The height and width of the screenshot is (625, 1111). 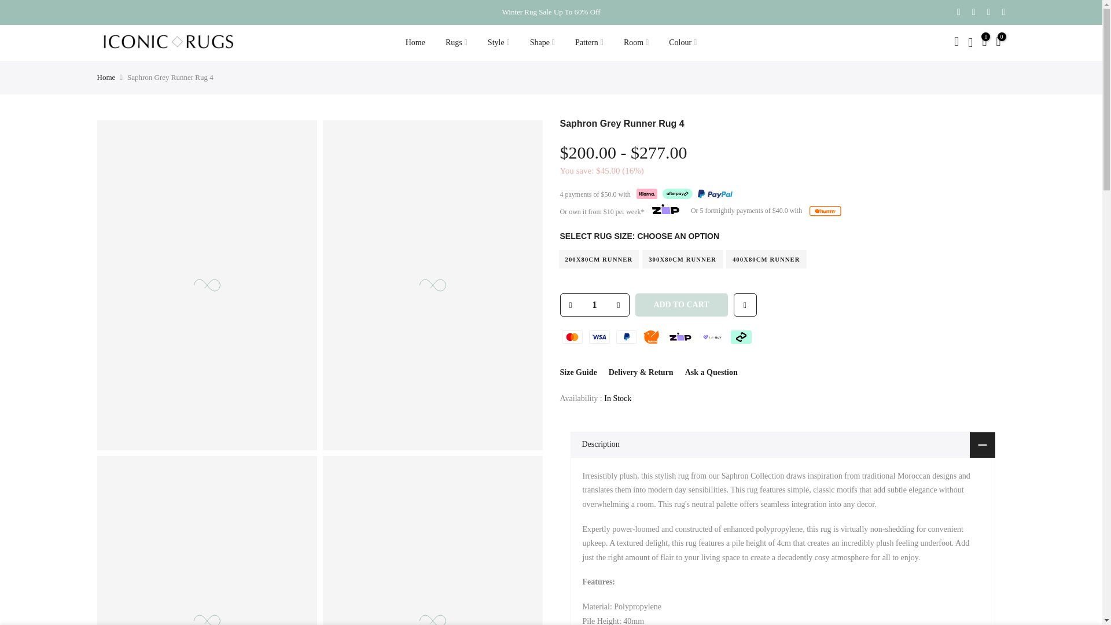 What do you see at coordinates (783, 444) in the screenshot?
I see `Description` at bounding box center [783, 444].